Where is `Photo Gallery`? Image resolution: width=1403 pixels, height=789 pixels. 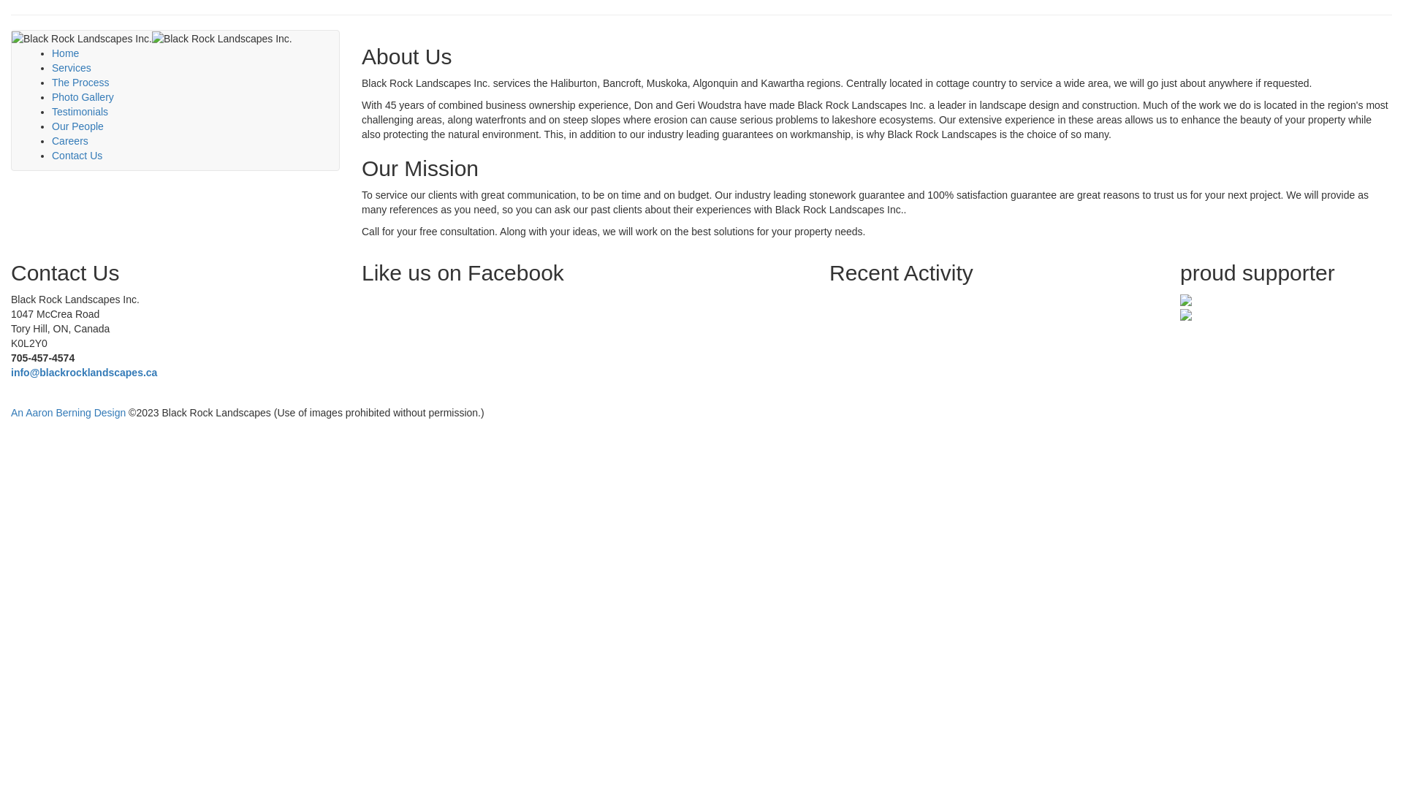 Photo Gallery is located at coordinates (83, 97).